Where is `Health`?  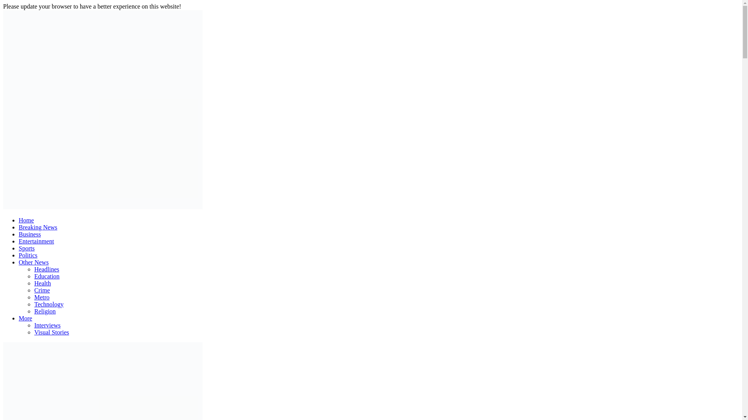 Health is located at coordinates (42, 283).